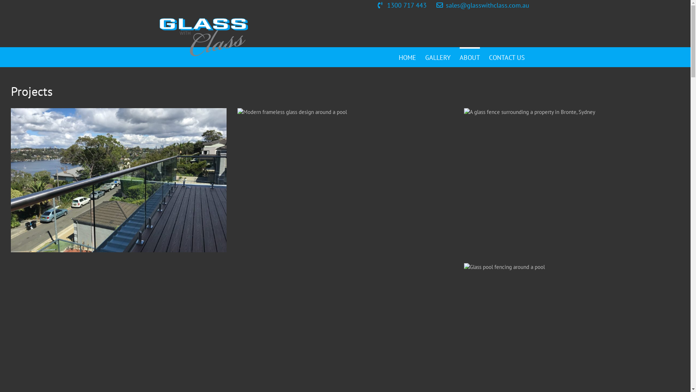 The height and width of the screenshot is (392, 696). I want to click on ABOUT, so click(470, 57).